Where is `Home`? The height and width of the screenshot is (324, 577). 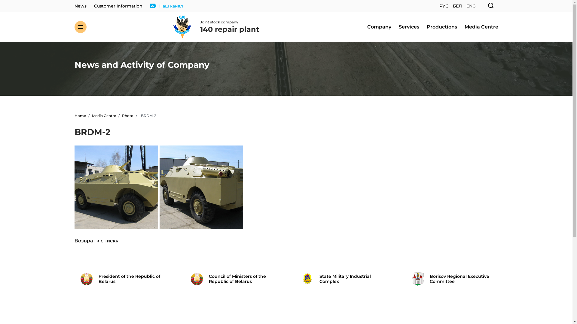 Home is located at coordinates (80, 116).